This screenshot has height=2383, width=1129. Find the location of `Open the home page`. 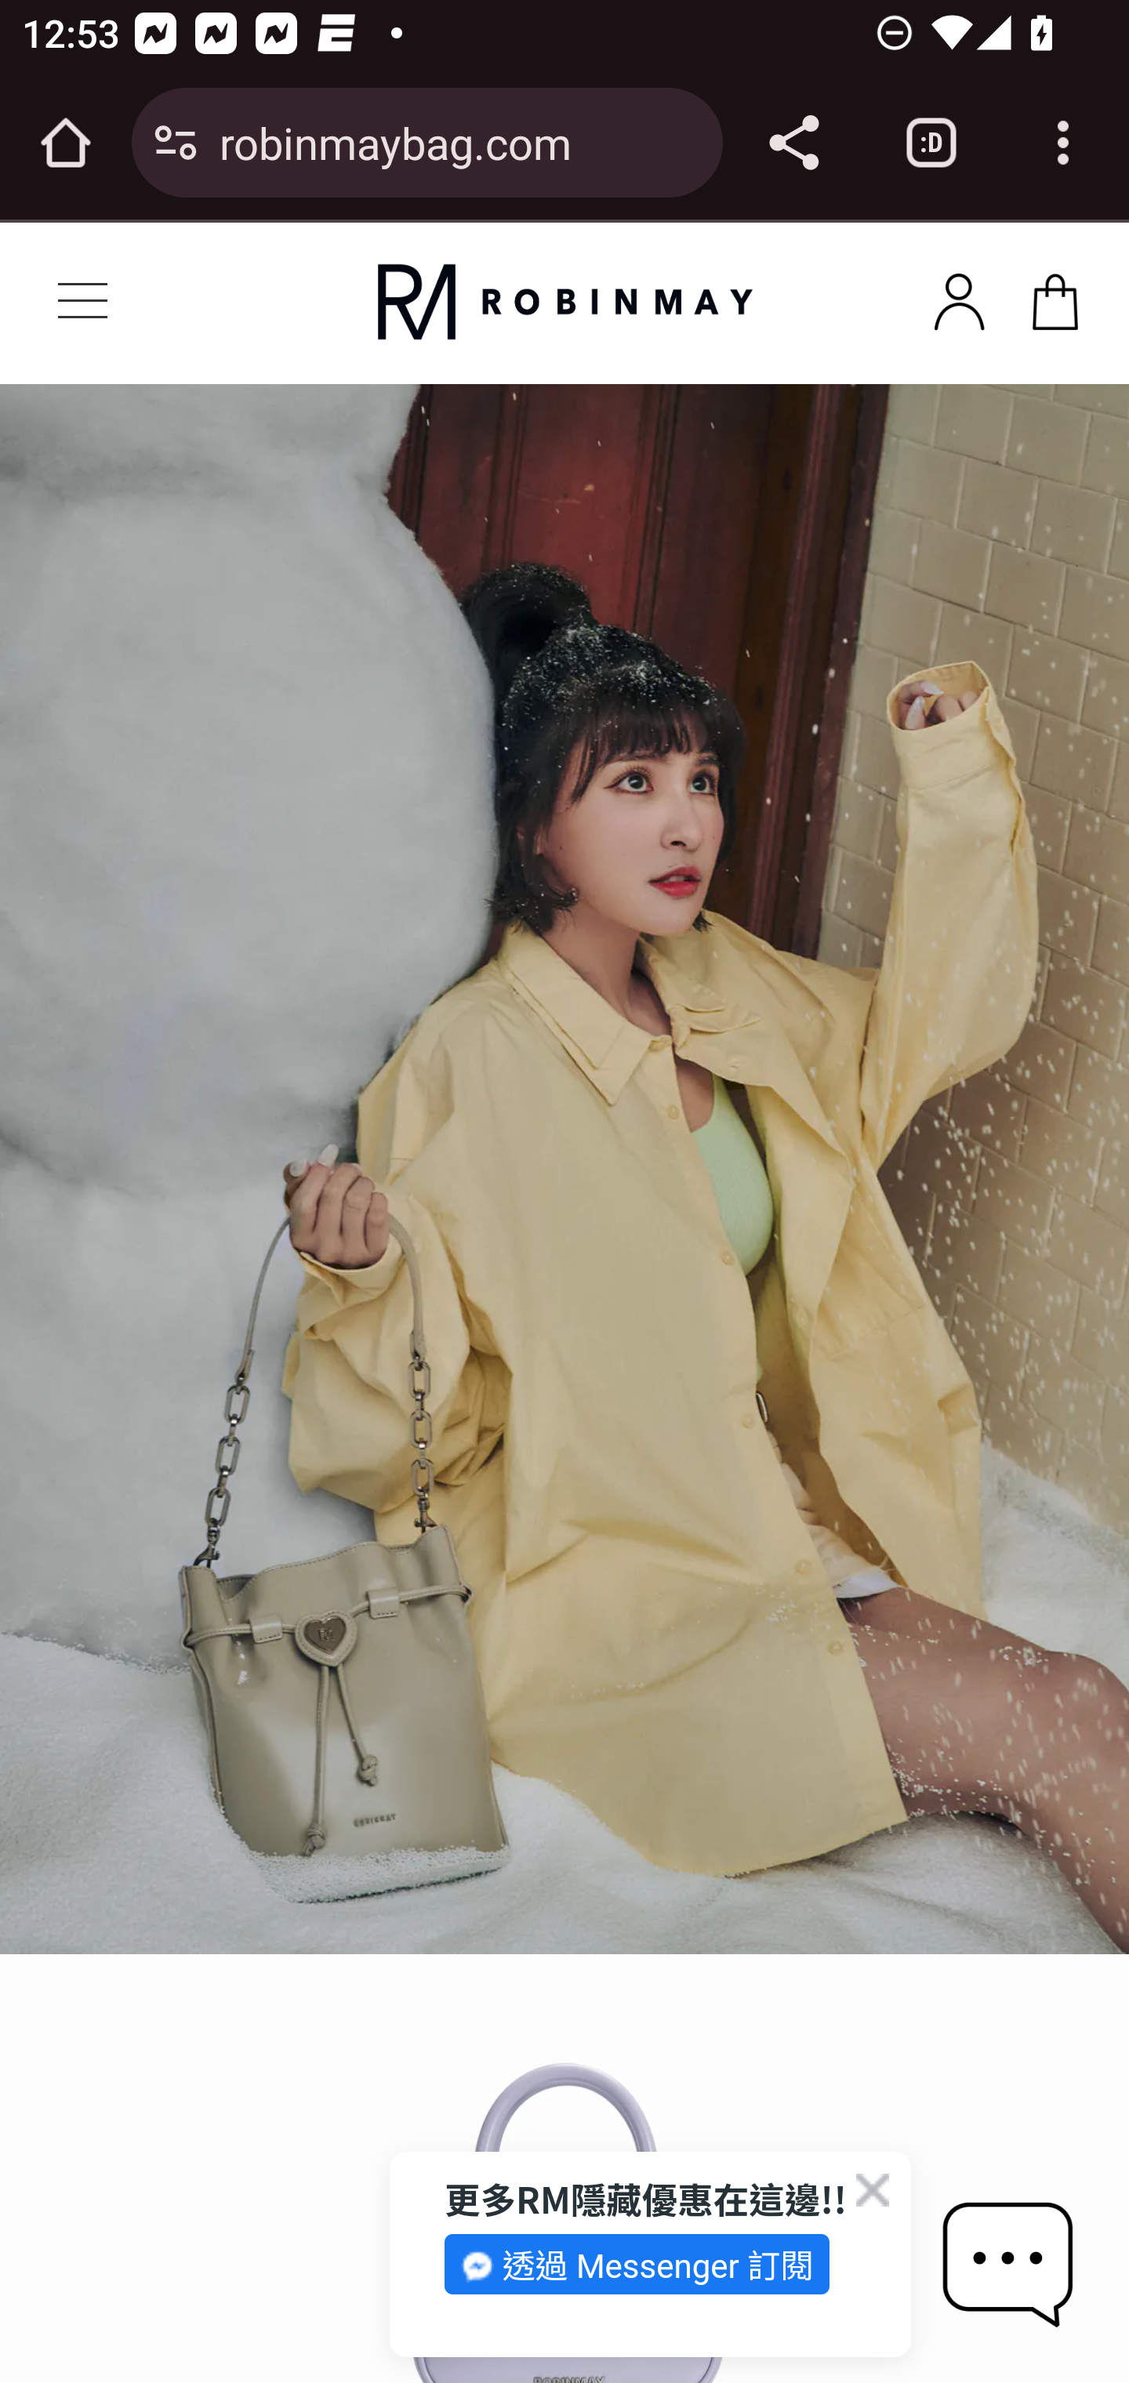

Open the home page is located at coordinates (66, 143).